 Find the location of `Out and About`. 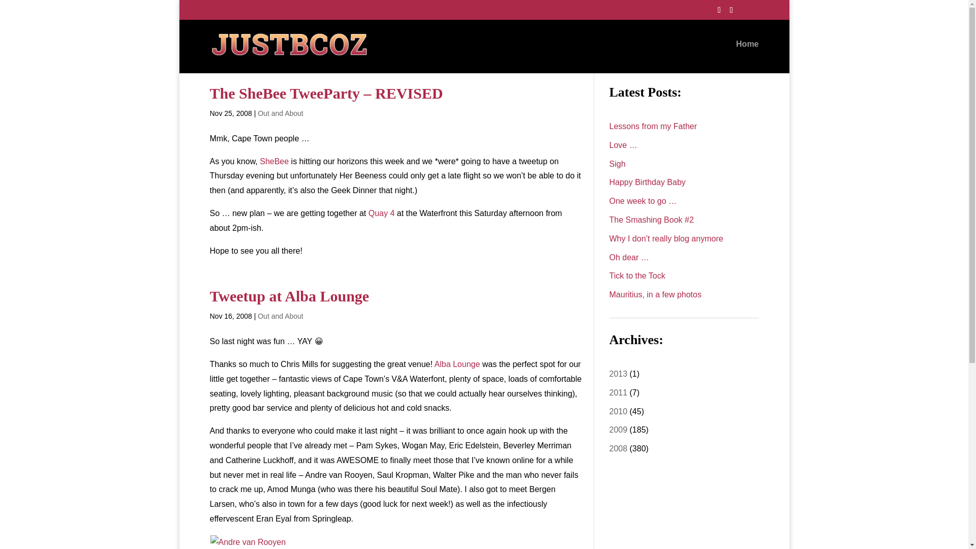

Out and About is located at coordinates (281, 316).